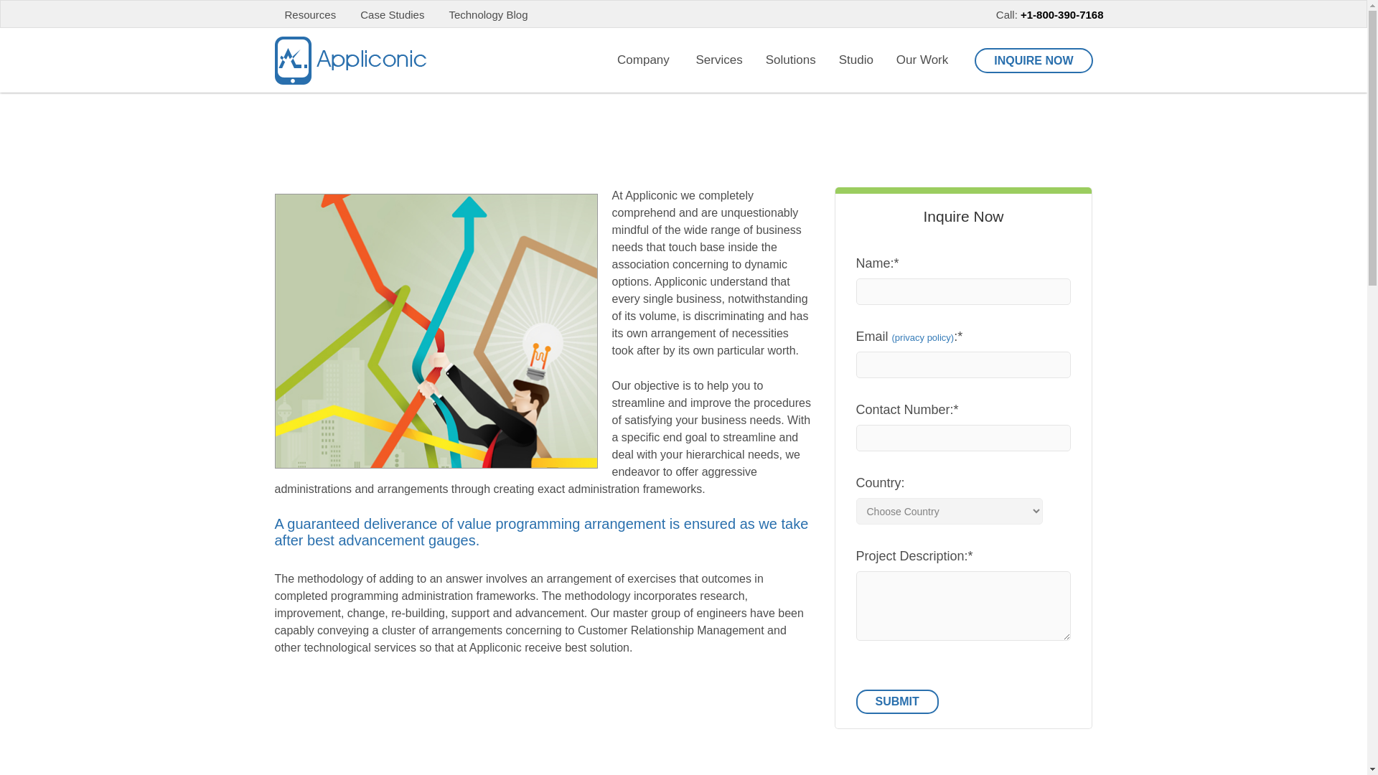  What do you see at coordinates (649, 60) in the screenshot?
I see `Company` at bounding box center [649, 60].